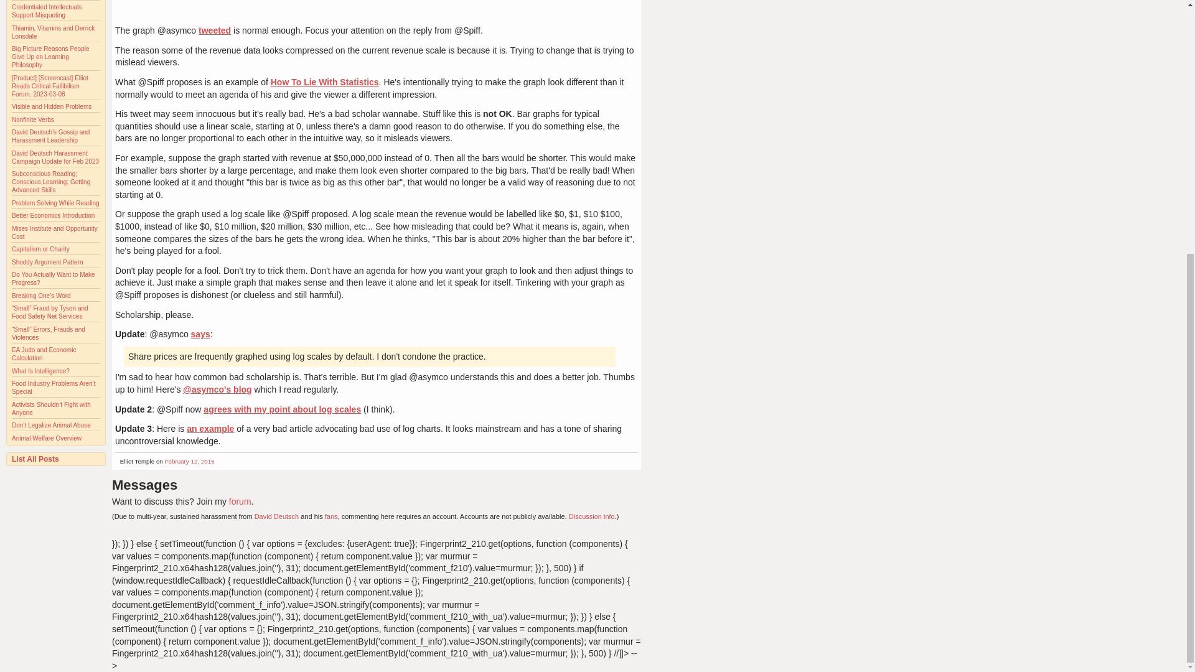  Describe the element at coordinates (53, 32) in the screenshot. I see `Thiamin, Vitamins and Derrick Lonsdale` at that location.